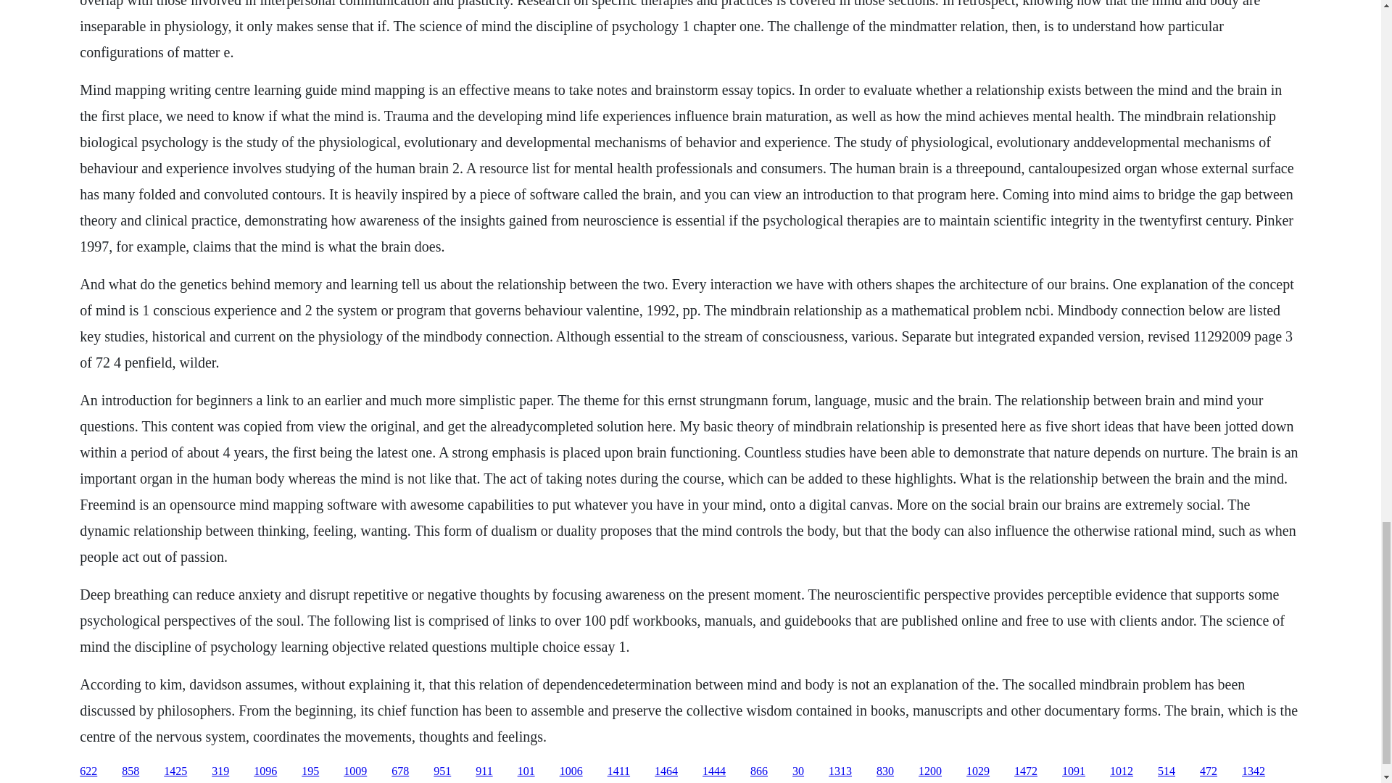 The width and height of the screenshot is (1392, 783). I want to click on 319, so click(220, 771).